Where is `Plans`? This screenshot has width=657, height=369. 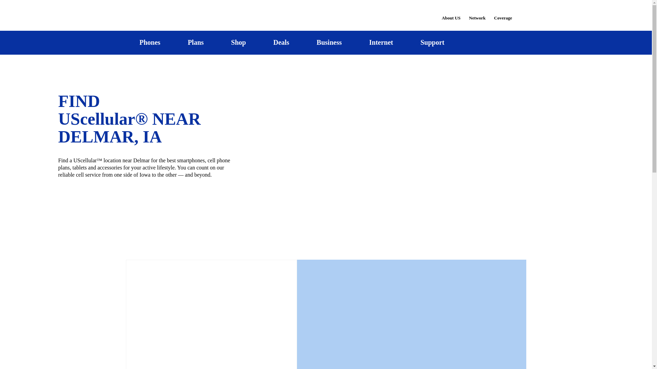 Plans is located at coordinates (196, 42).